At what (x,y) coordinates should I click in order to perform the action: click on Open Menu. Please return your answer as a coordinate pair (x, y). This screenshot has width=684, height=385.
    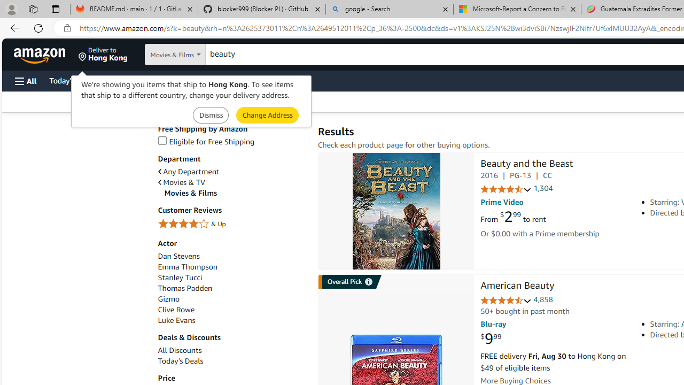
    Looking at the image, I should click on (26, 81).